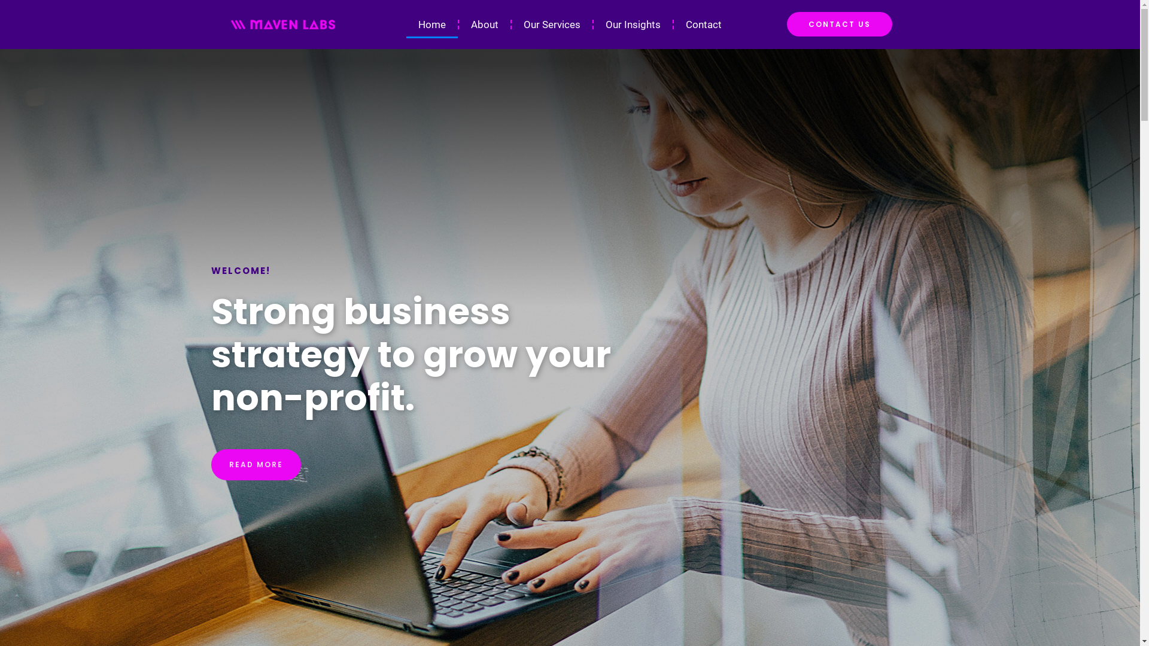 The image size is (1149, 646). What do you see at coordinates (432, 25) in the screenshot?
I see `Home` at bounding box center [432, 25].